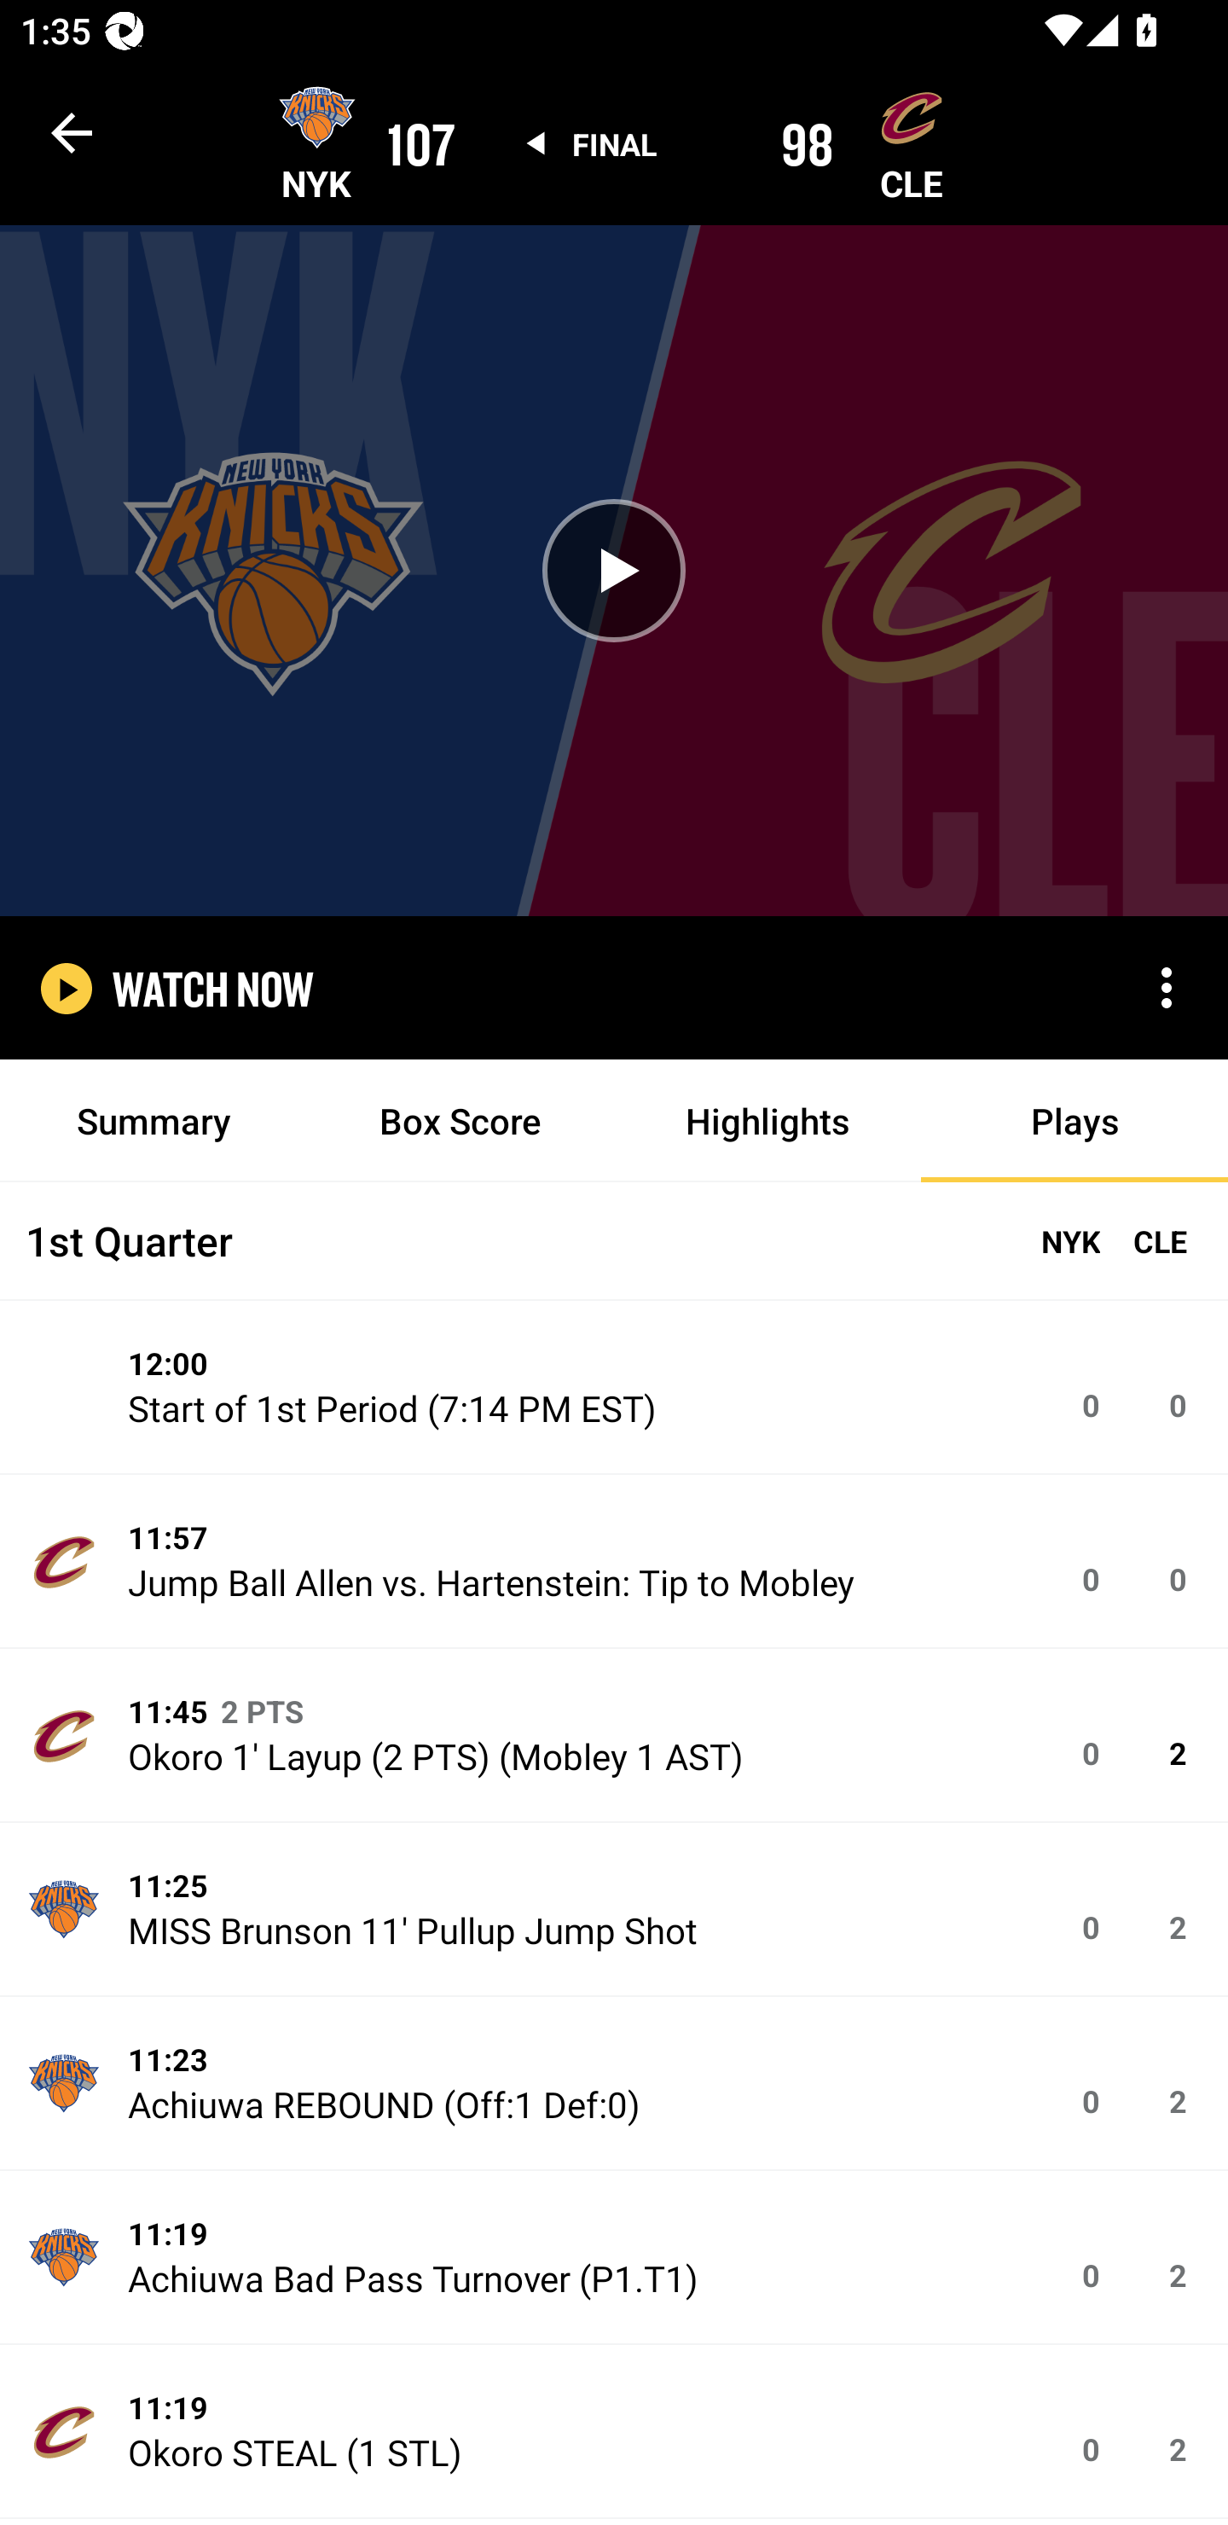 The image size is (1228, 2525). What do you see at coordinates (72, 132) in the screenshot?
I see `Navigate up` at bounding box center [72, 132].